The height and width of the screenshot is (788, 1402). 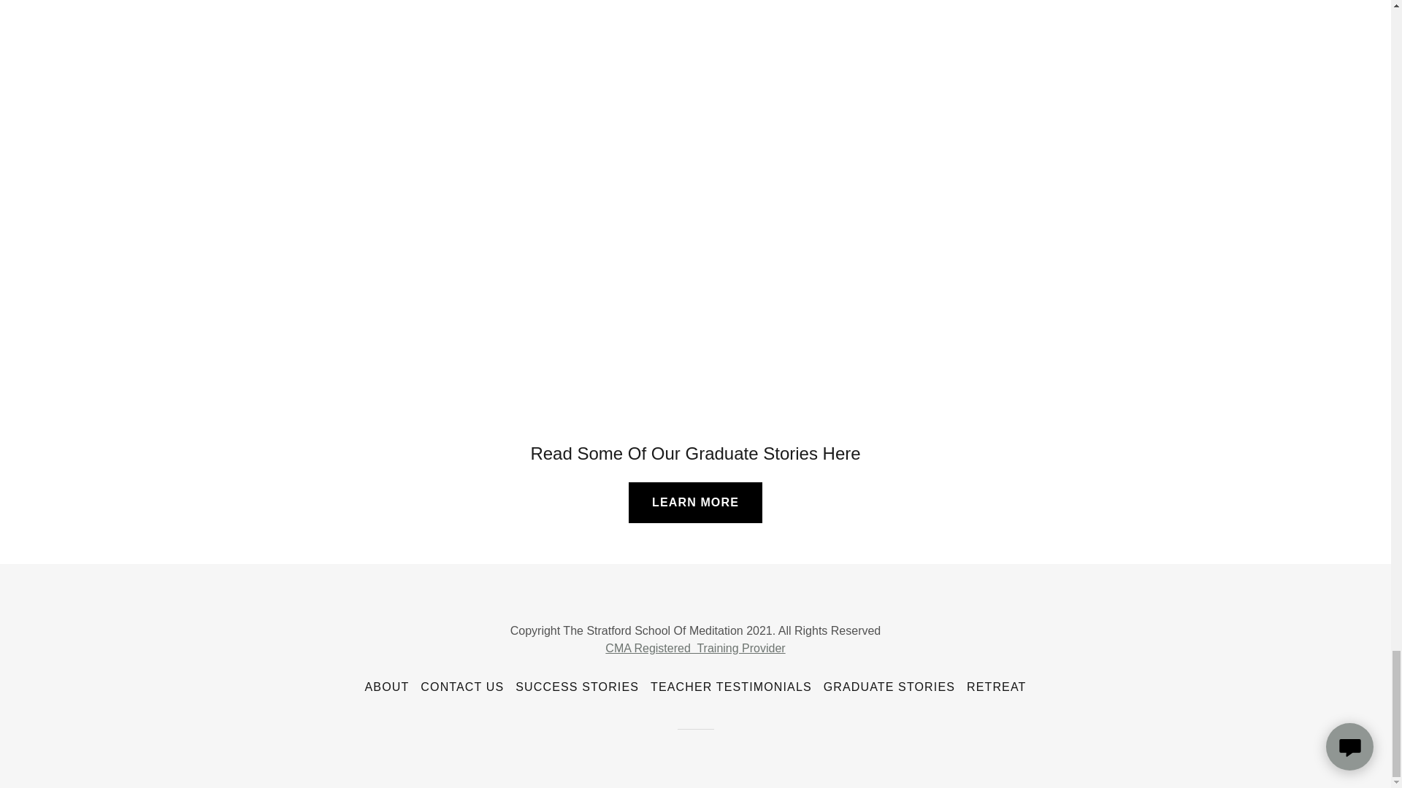 I want to click on LEARN MORE, so click(x=695, y=502).